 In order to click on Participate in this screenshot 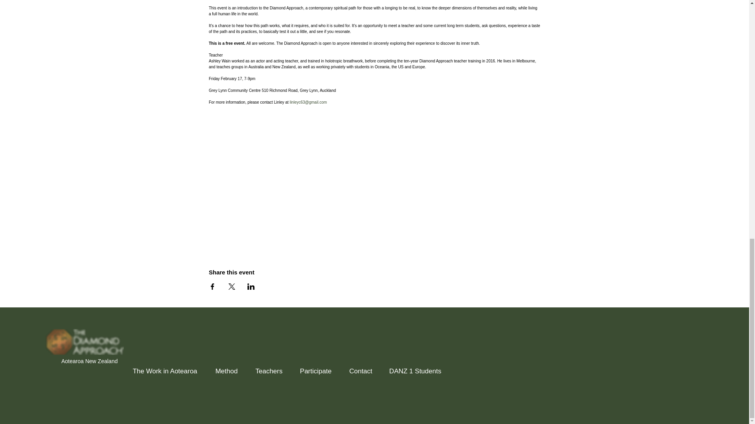, I will do `click(315, 367)`.